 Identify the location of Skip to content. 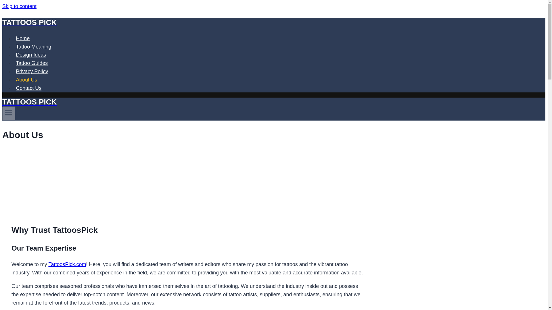
(19, 6).